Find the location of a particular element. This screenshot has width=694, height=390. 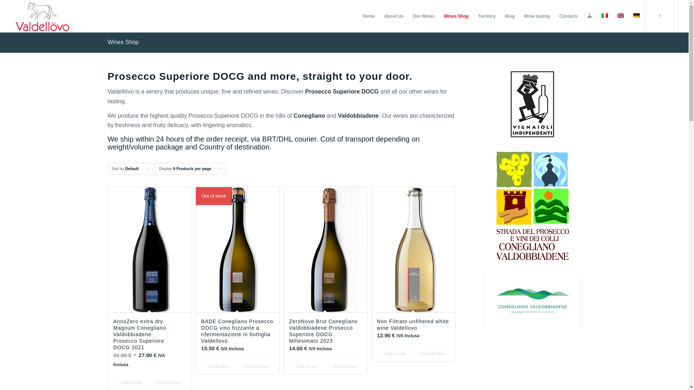

Show Details is located at coordinates (168, 382).